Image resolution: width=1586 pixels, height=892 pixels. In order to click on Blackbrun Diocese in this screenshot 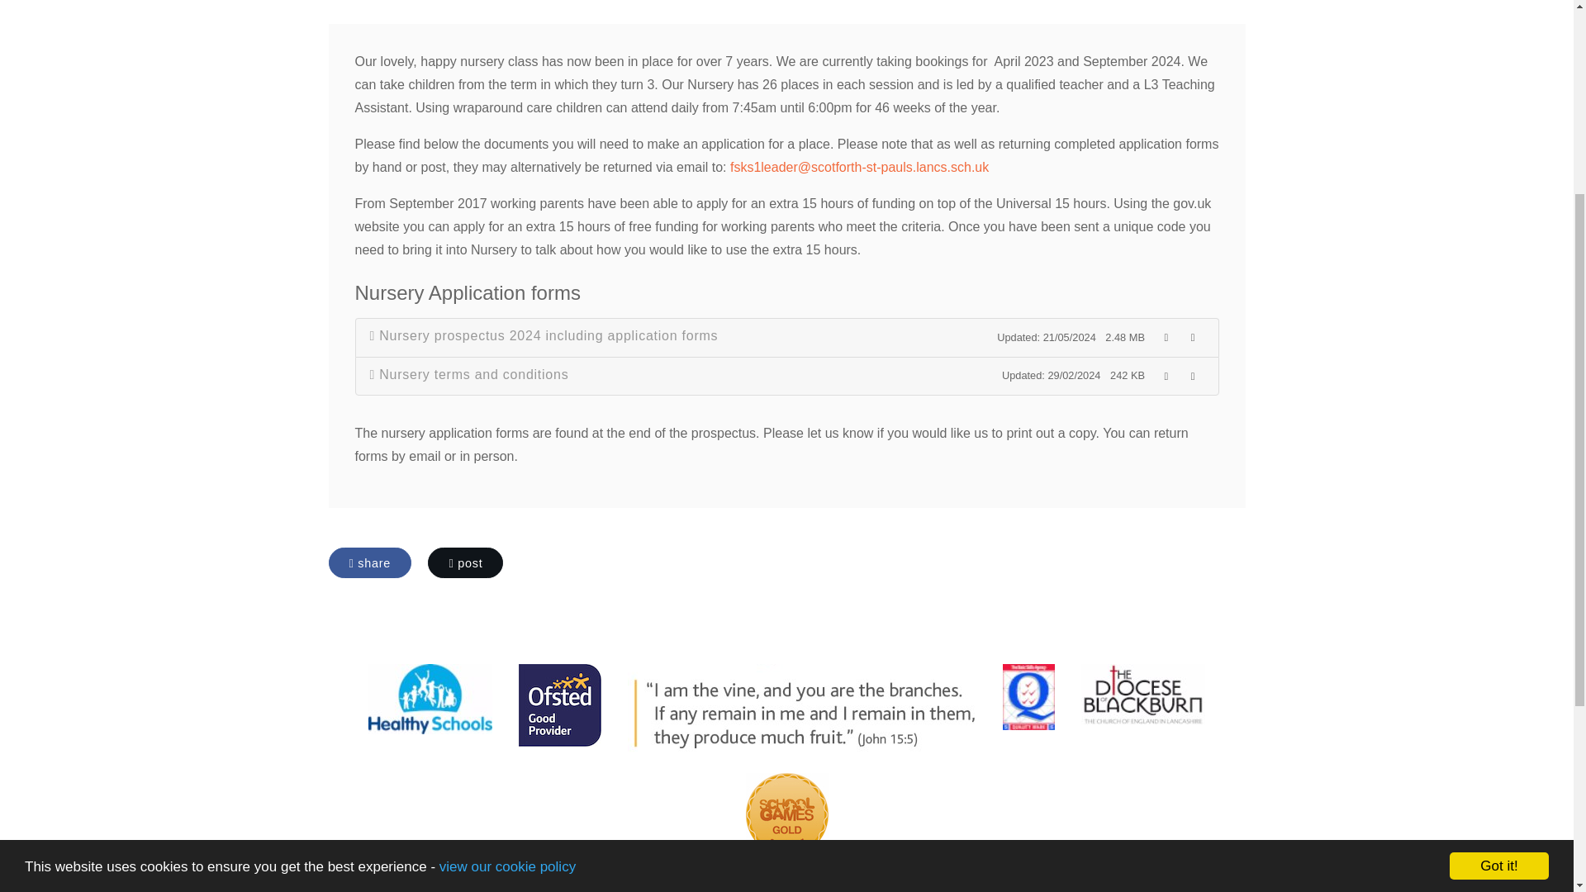, I will do `click(1142, 694)`.